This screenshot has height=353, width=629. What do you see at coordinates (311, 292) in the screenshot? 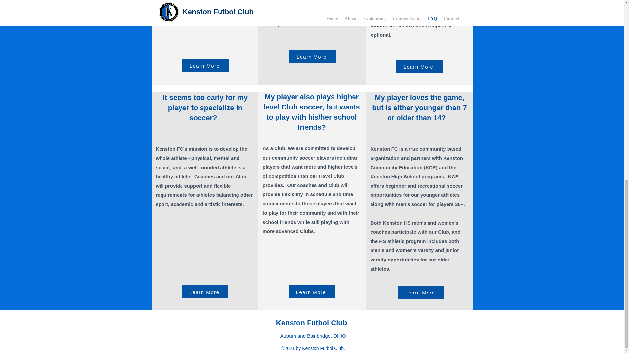
I see `Learn More` at bounding box center [311, 292].